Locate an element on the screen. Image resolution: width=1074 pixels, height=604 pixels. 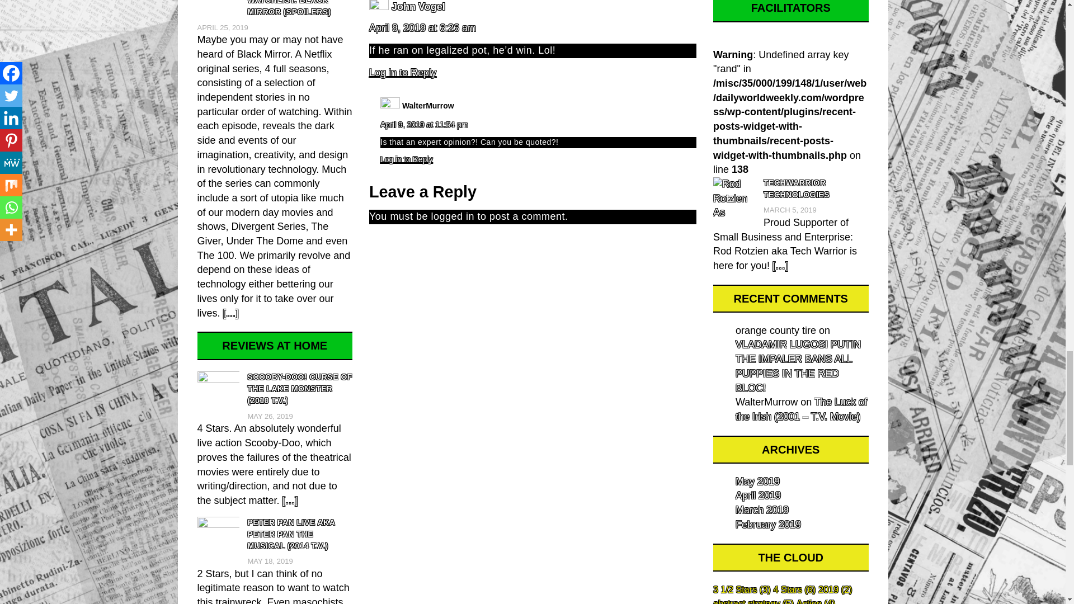
Log in to Reply is located at coordinates (403, 73).